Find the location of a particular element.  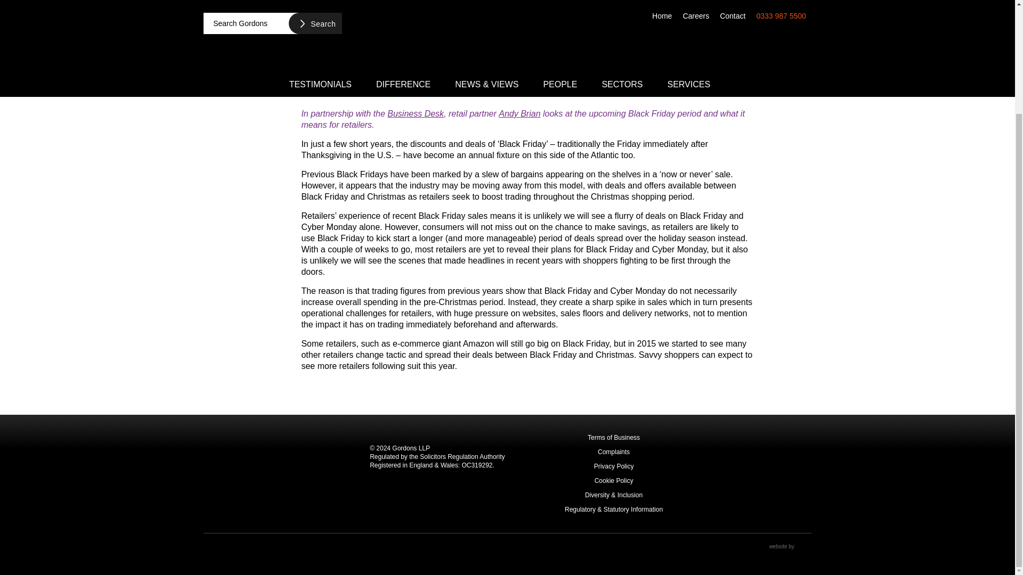

Solicitors regulation authority is located at coordinates (785, 474).